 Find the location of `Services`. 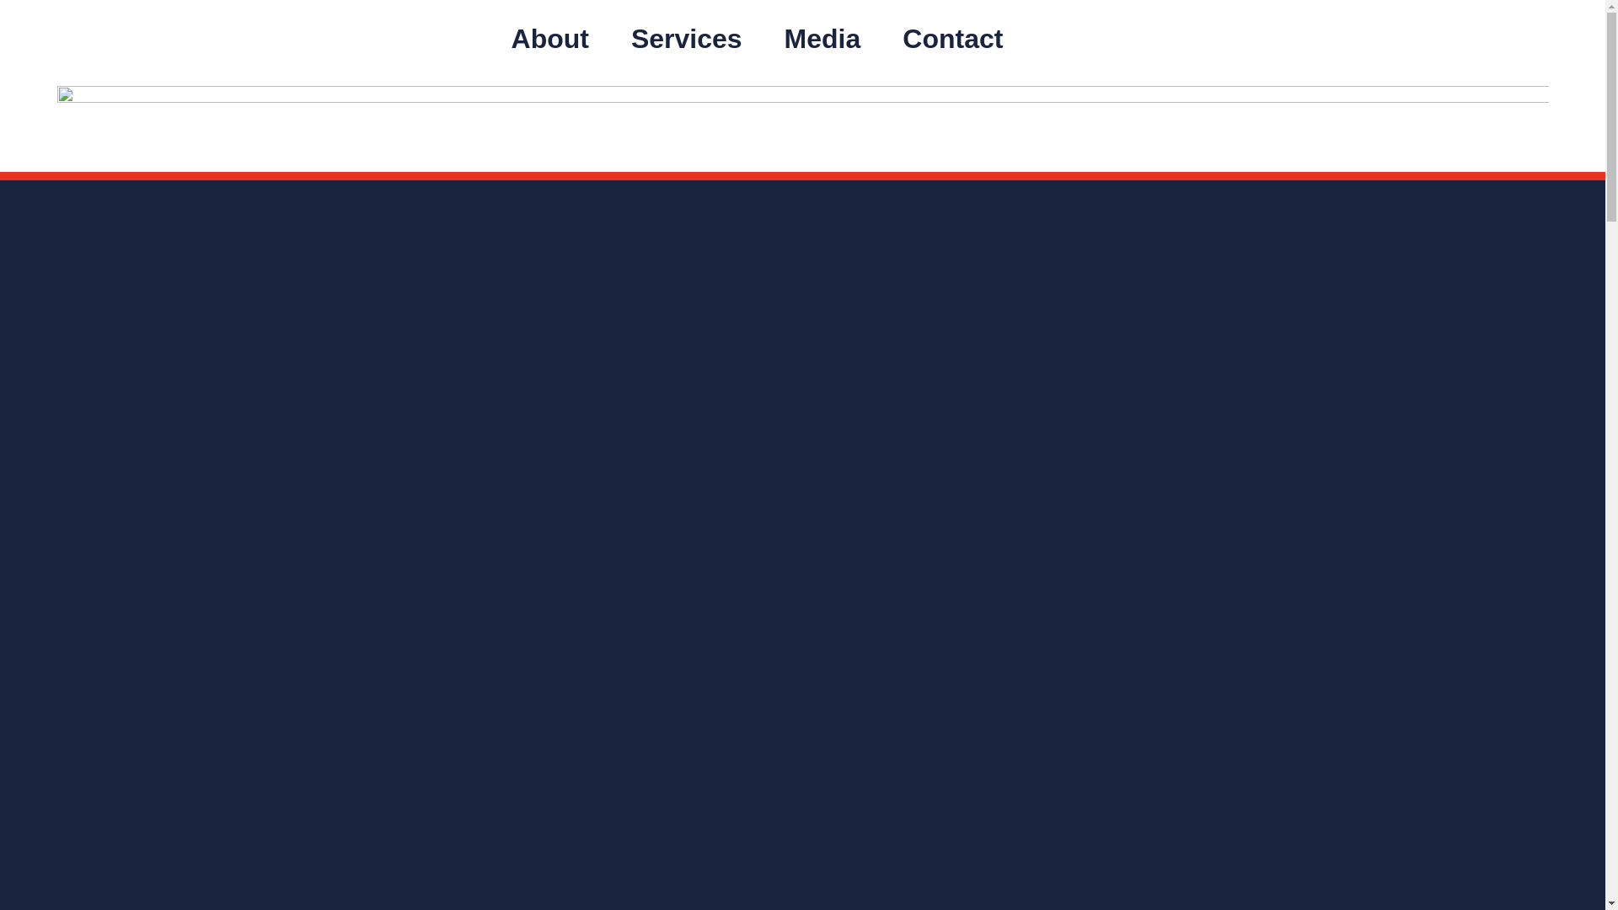

Services is located at coordinates (686, 39).